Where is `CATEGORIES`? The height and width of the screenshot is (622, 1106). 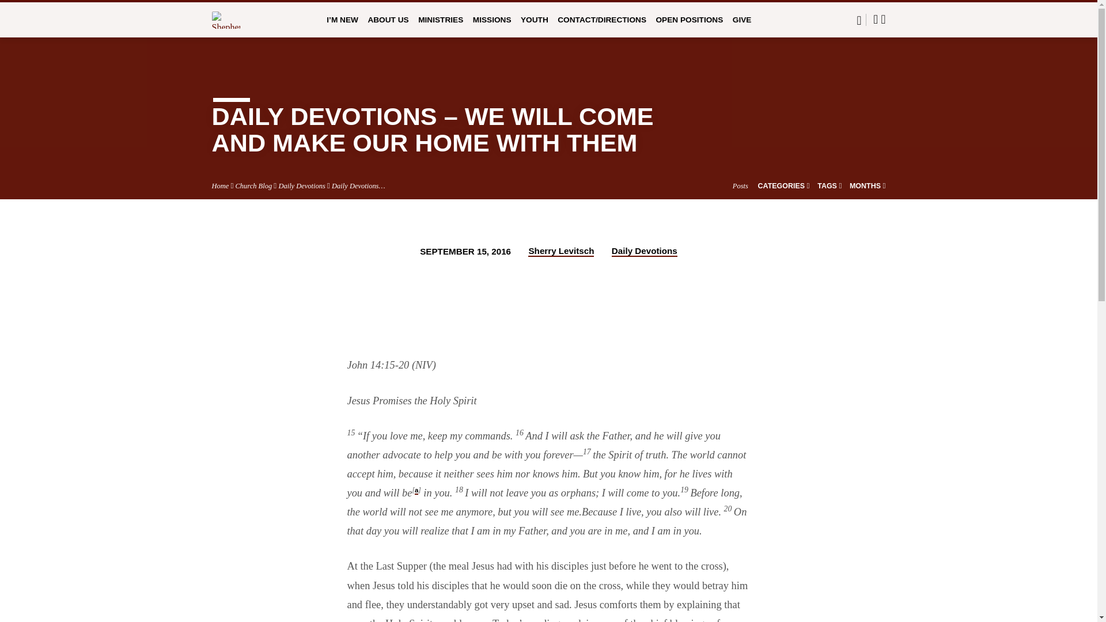
CATEGORIES is located at coordinates (783, 186).